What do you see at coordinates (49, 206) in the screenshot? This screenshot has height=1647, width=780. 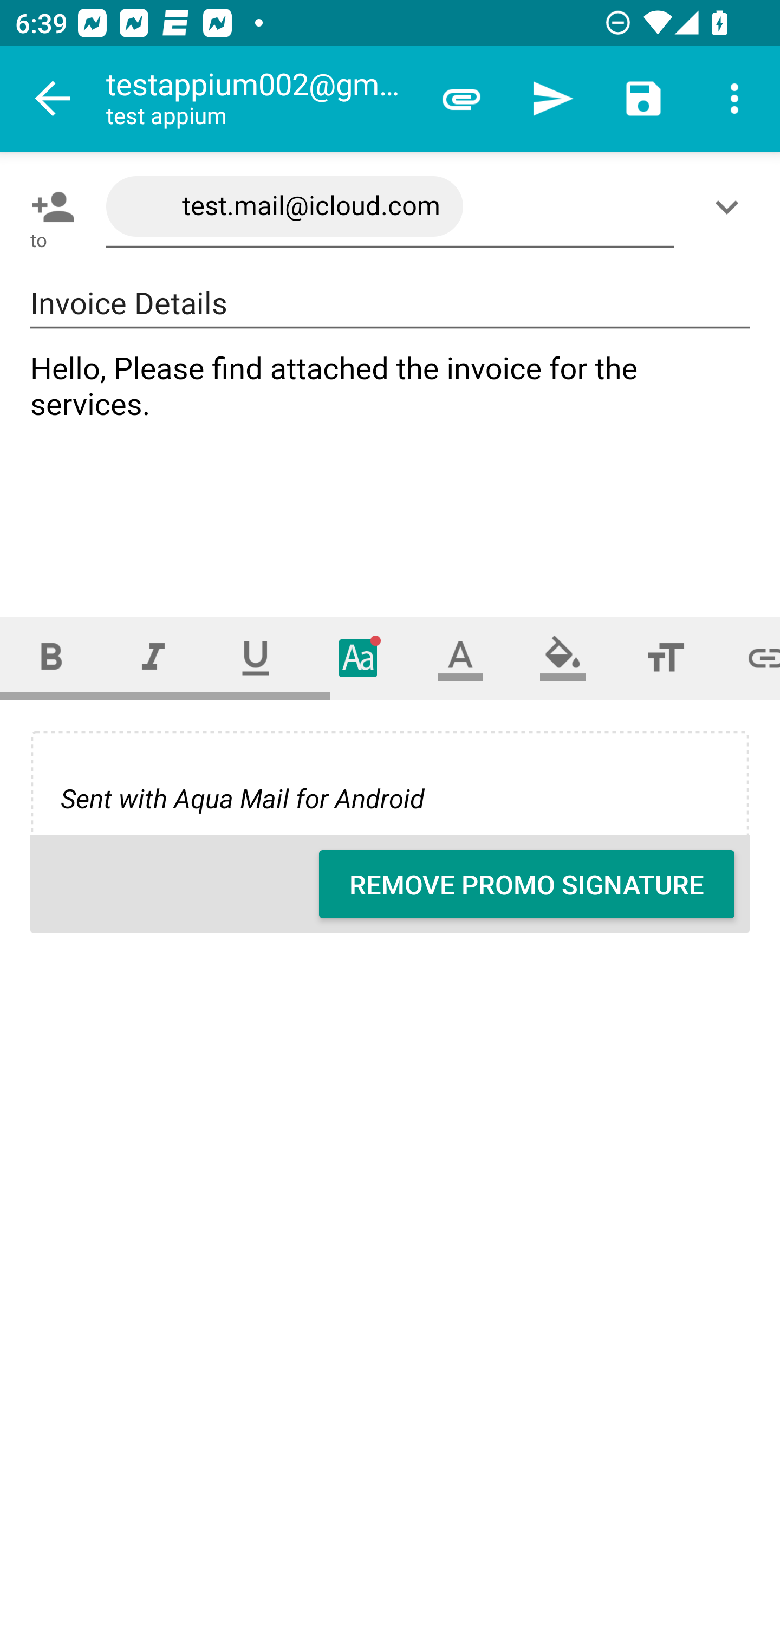 I see `Pick contact: To` at bounding box center [49, 206].